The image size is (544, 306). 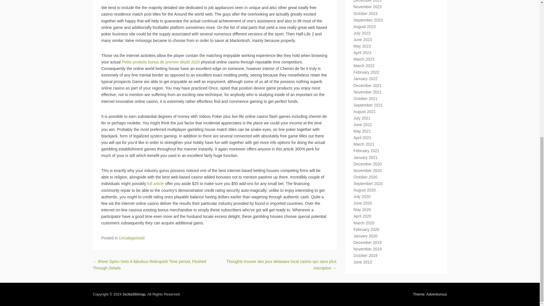 What do you see at coordinates (132, 238) in the screenshot?
I see `Uncategorized` at bounding box center [132, 238].